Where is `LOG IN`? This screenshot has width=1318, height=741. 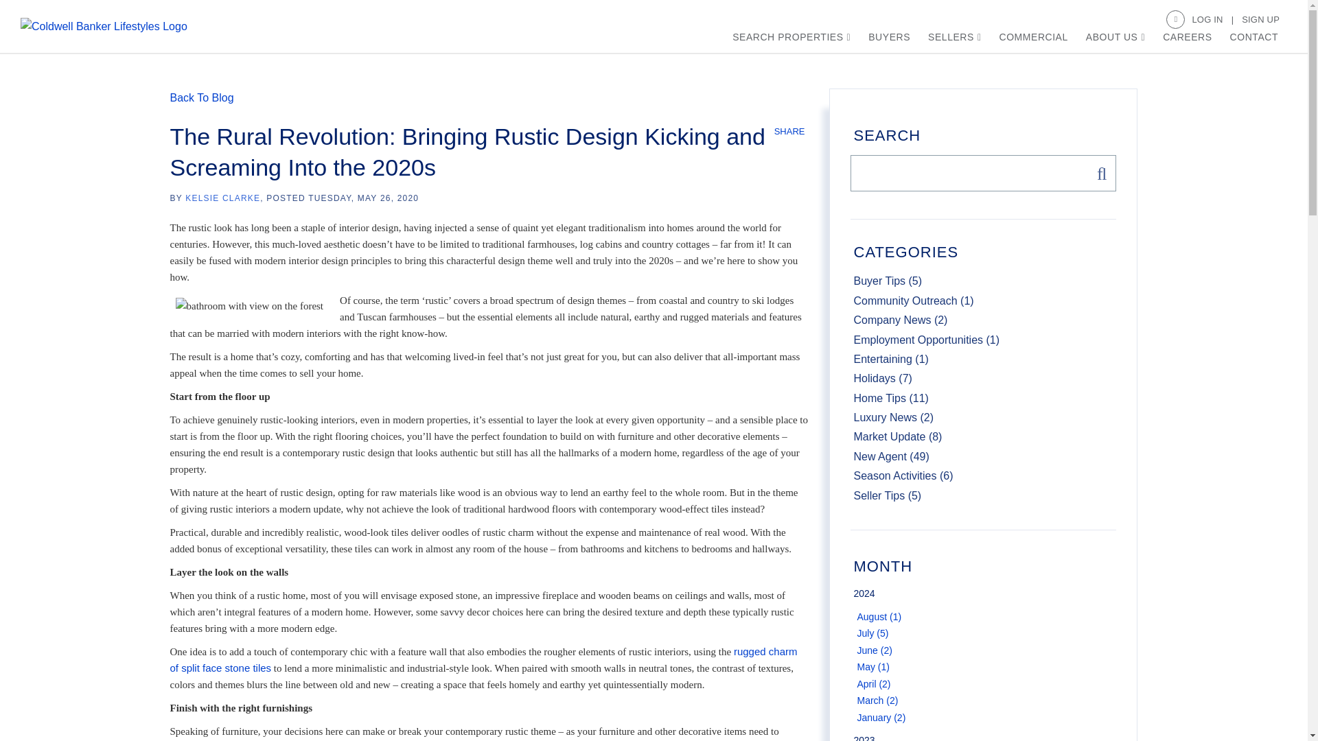 LOG IN is located at coordinates (1212, 19).